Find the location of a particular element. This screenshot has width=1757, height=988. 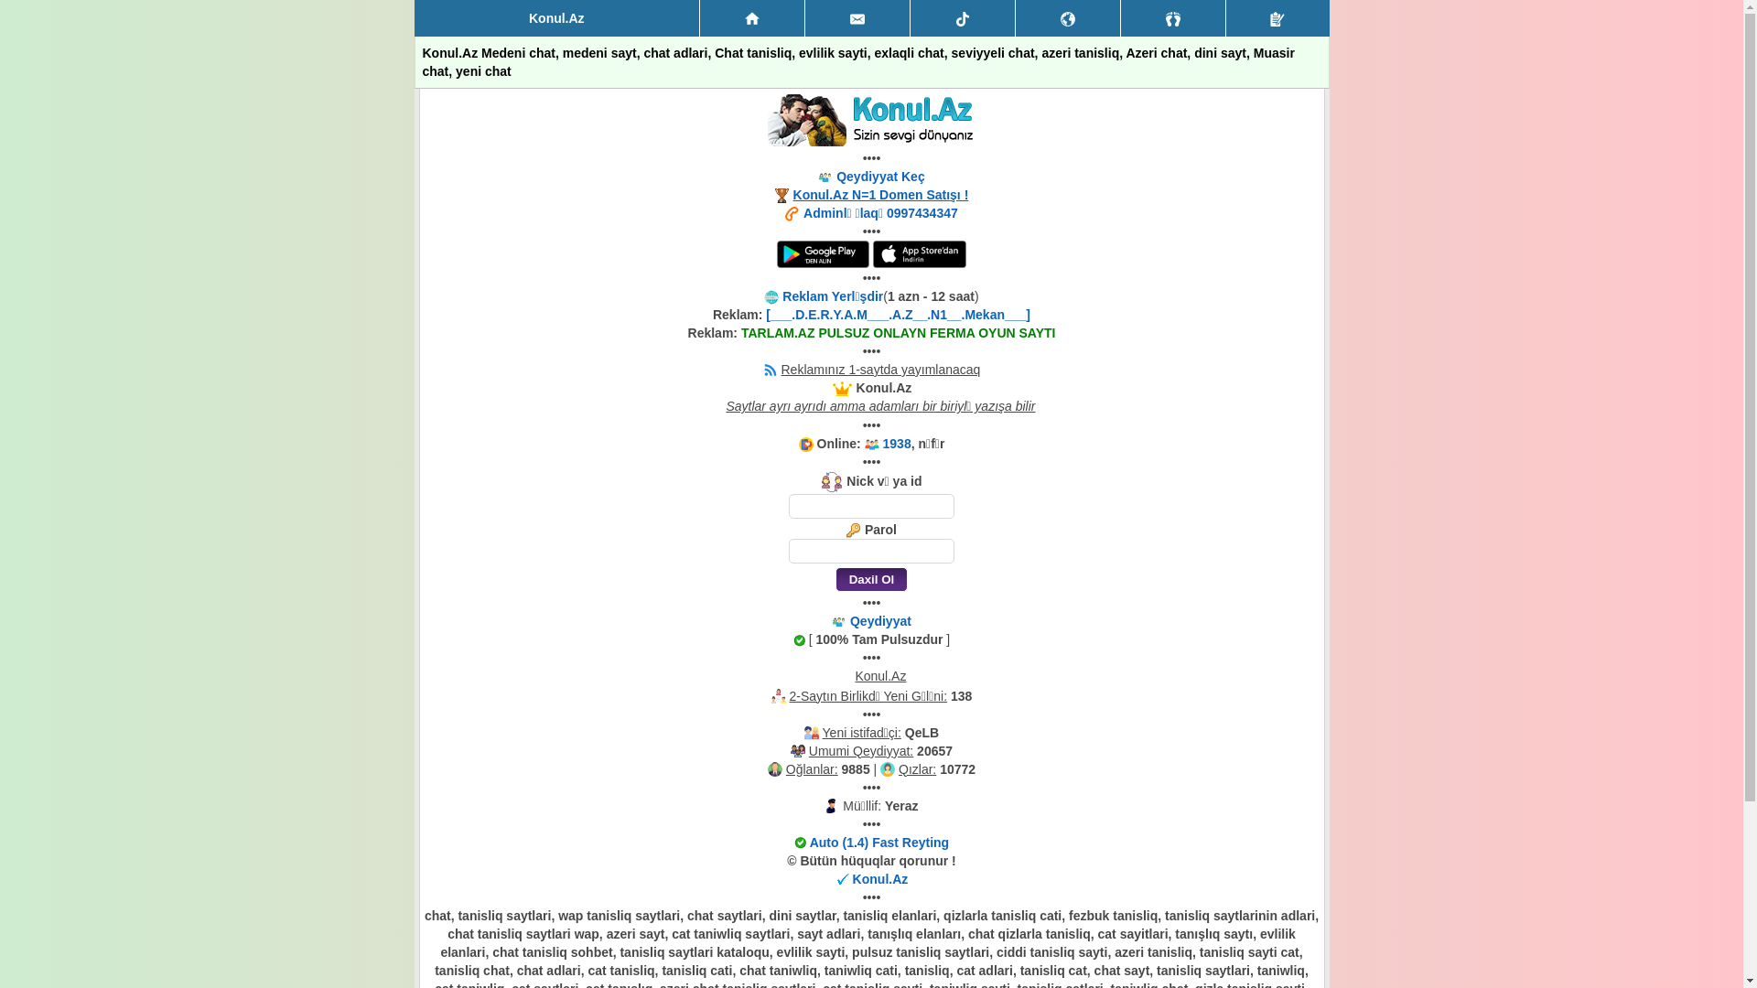

Konul.Az is located at coordinates (880, 879).